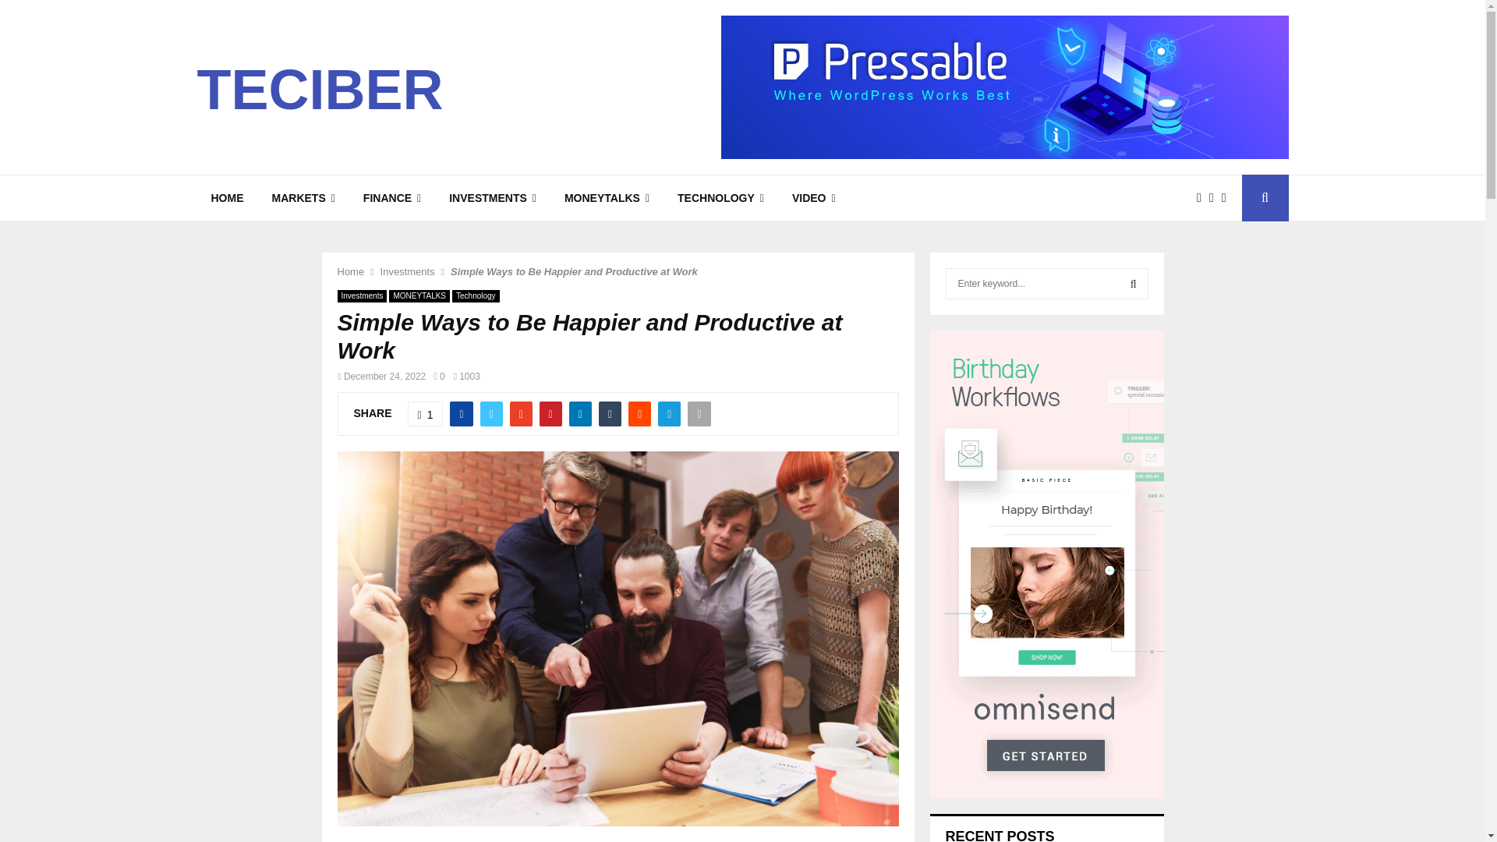  Describe the element at coordinates (226, 198) in the screenshot. I see `HOME` at that location.